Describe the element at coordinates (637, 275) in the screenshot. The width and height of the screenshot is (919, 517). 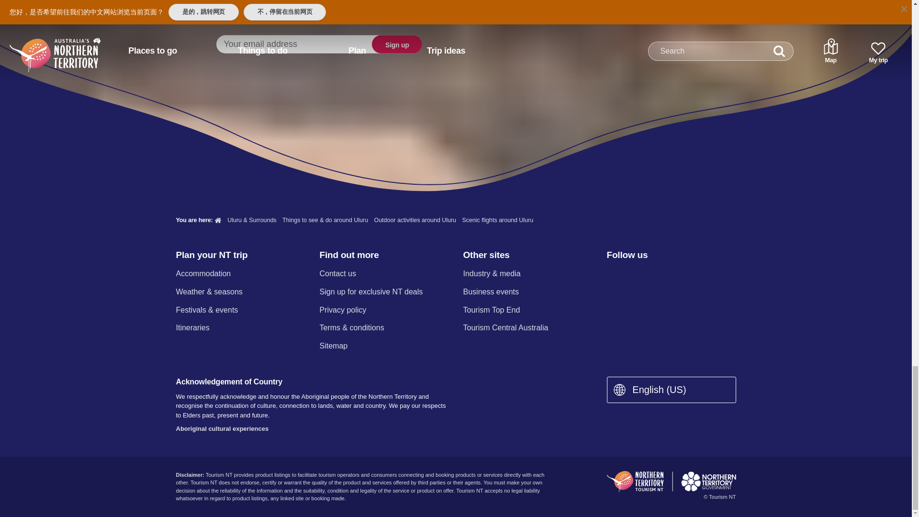
I see `Instagram` at that location.